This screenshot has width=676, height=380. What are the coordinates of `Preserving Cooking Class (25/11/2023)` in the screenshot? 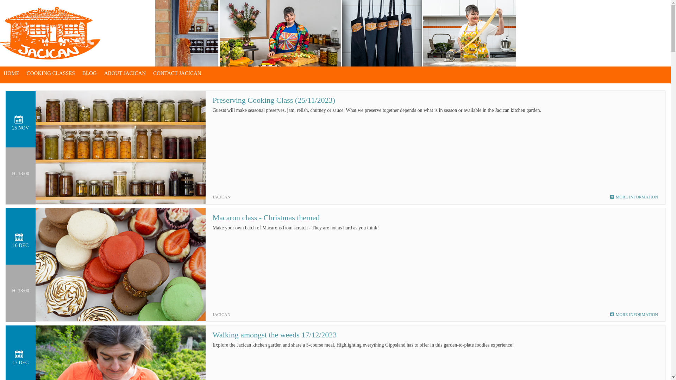 It's located at (274, 100).